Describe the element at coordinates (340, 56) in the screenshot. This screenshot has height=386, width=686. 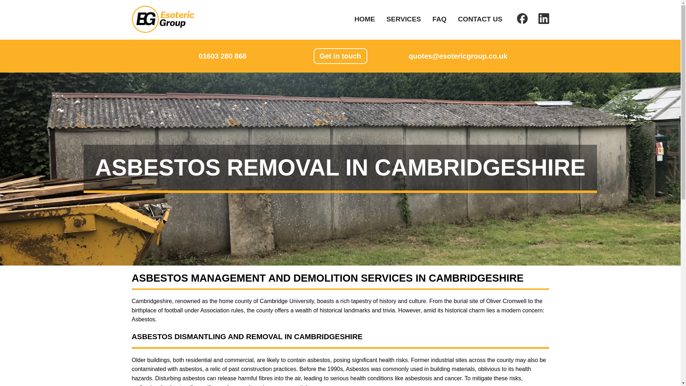
I see `Get in touch` at that location.